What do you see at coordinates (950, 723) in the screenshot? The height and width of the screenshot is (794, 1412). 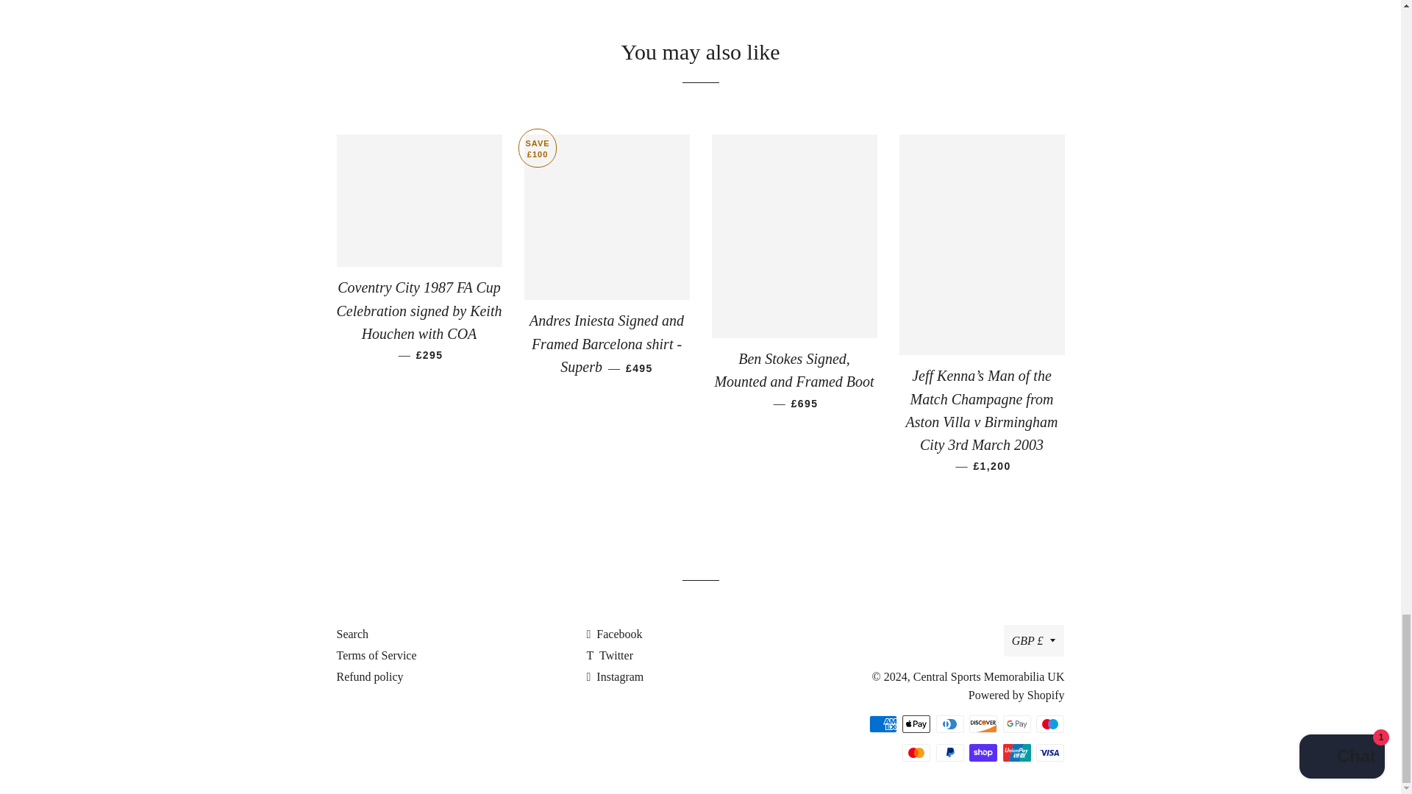 I see `Diners Club` at bounding box center [950, 723].